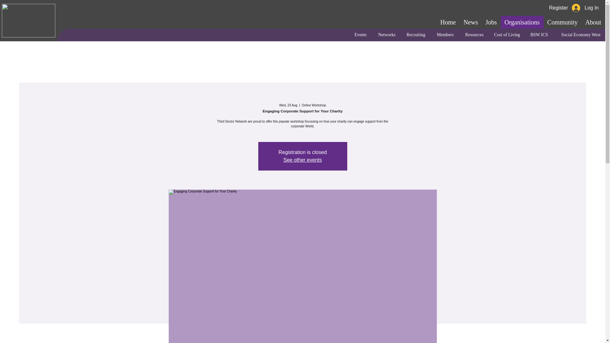 This screenshot has width=610, height=343. I want to click on Register, so click(558, 8).